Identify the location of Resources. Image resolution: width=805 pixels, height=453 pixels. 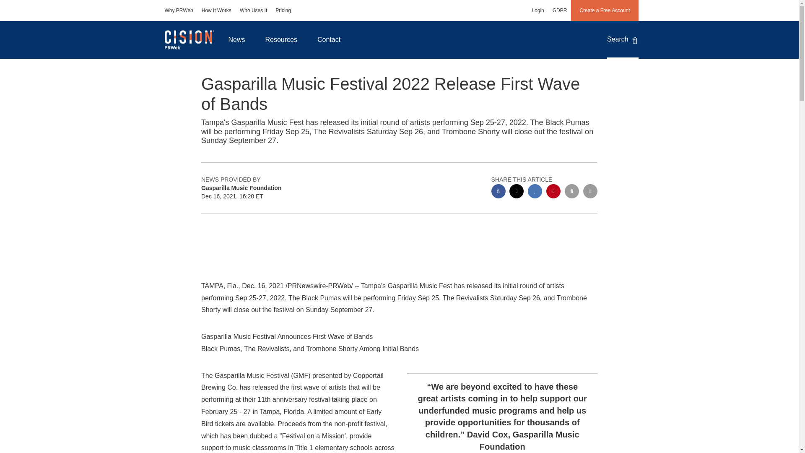
(281, 39).